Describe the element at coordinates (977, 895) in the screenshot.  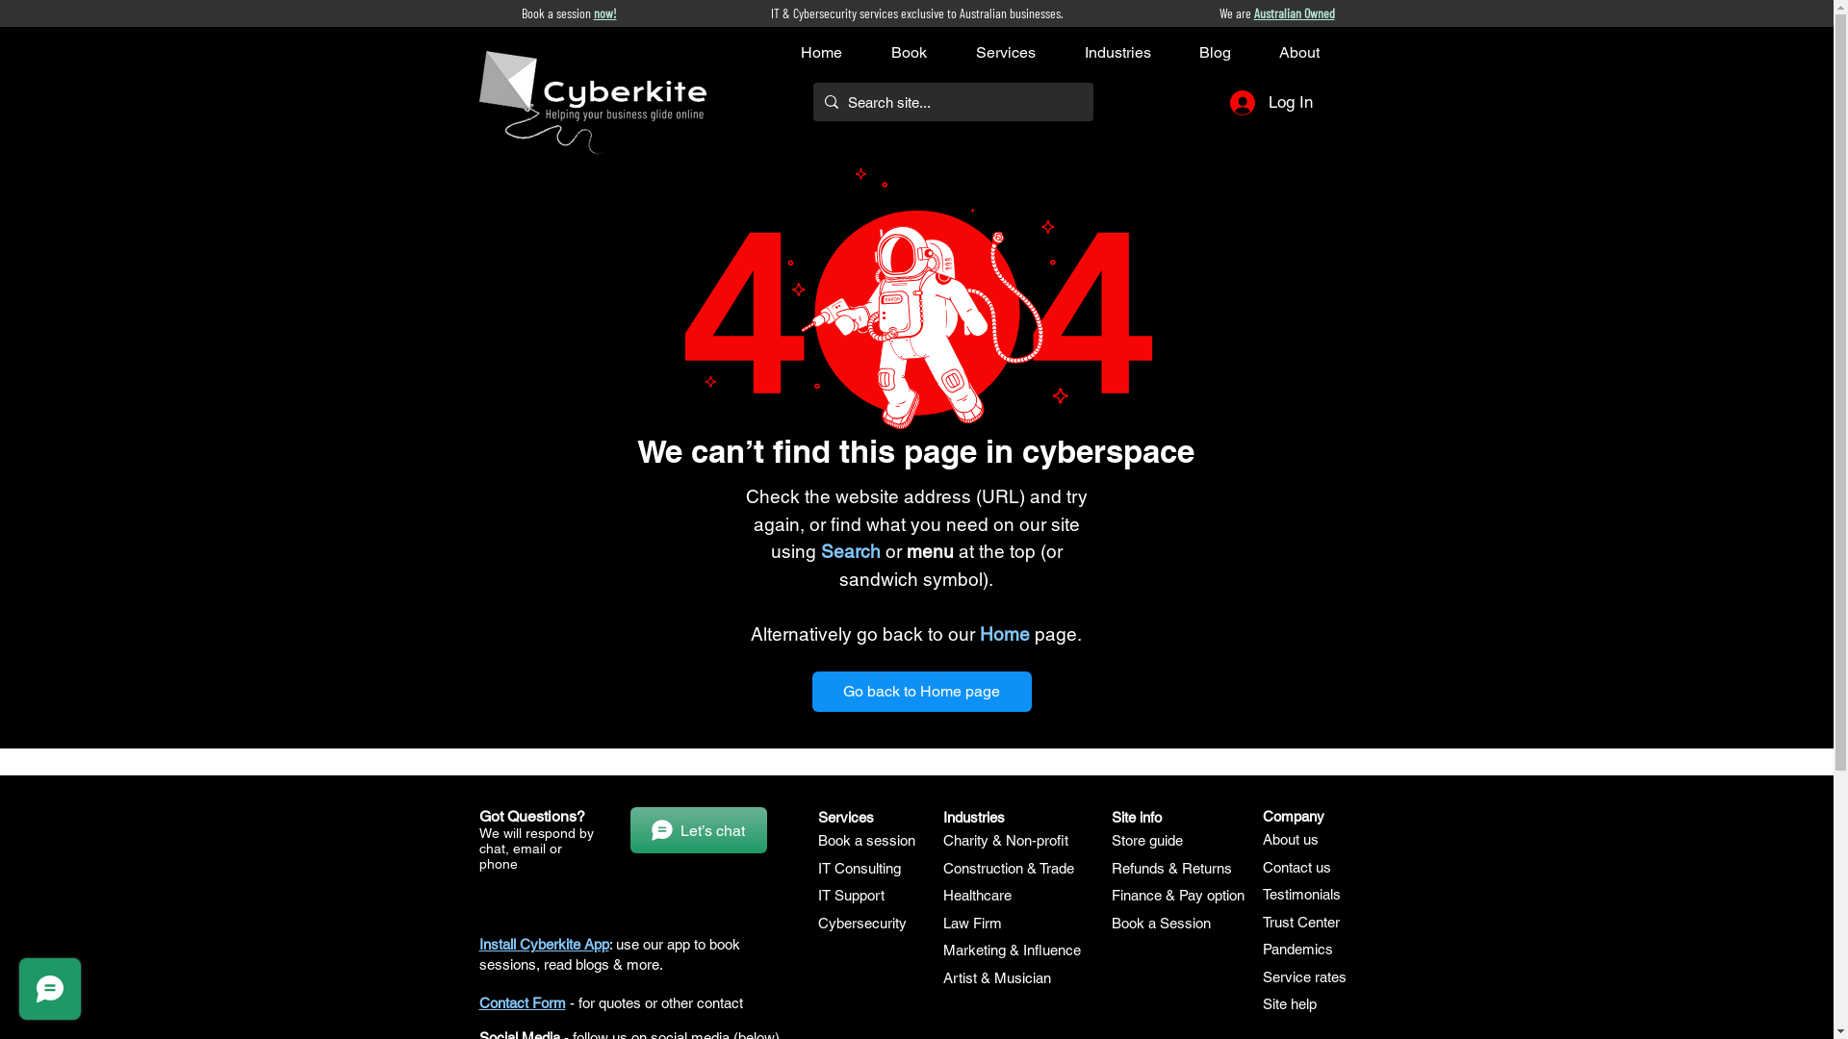
I see `Healthcare` at that location.